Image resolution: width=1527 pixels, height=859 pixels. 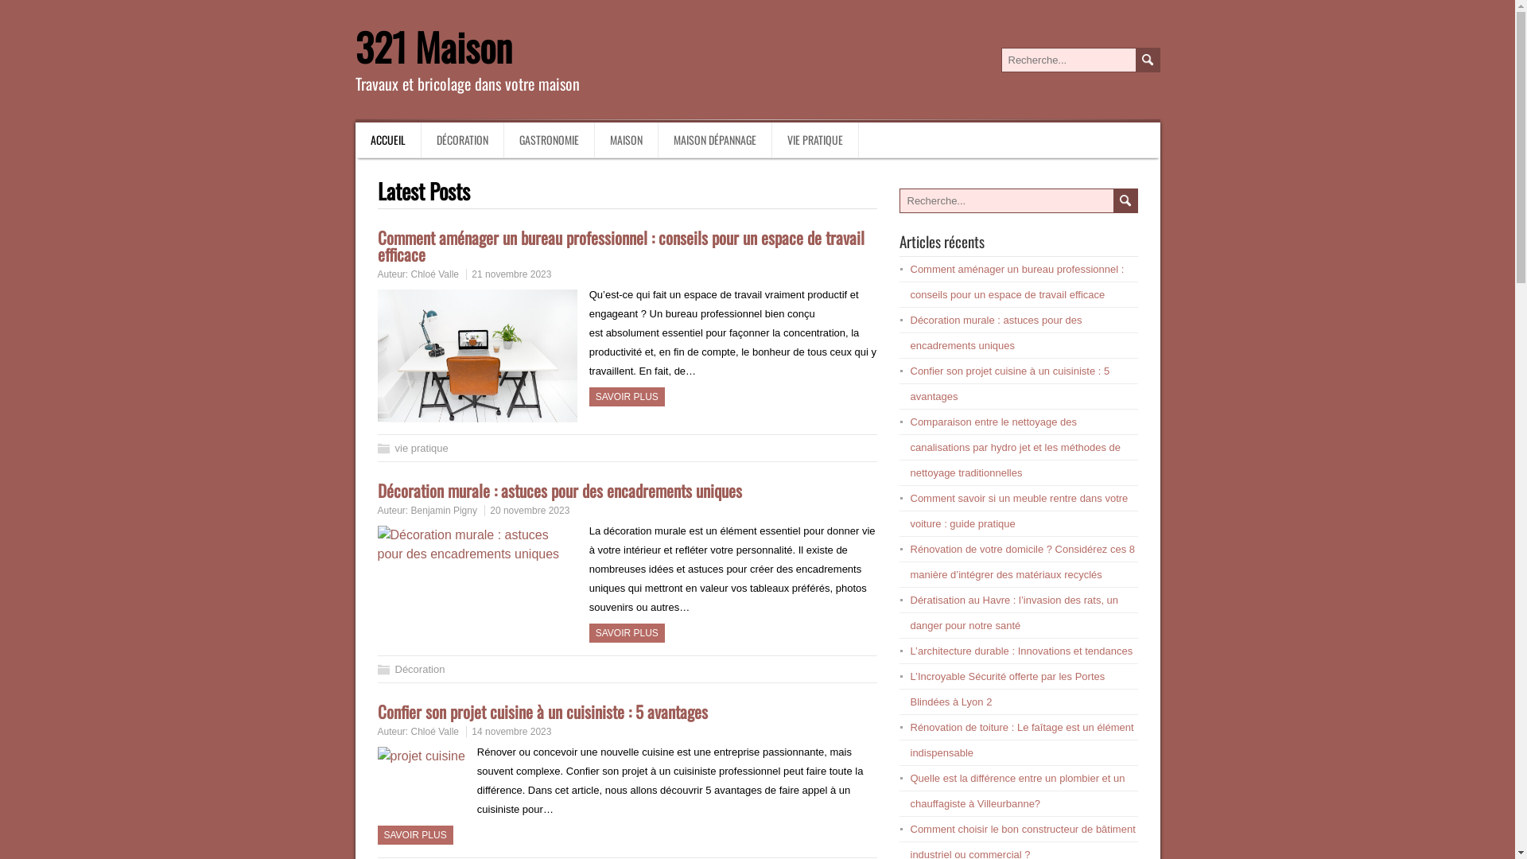 I want to click on ACCUEIL, so click(x=388, y=140).